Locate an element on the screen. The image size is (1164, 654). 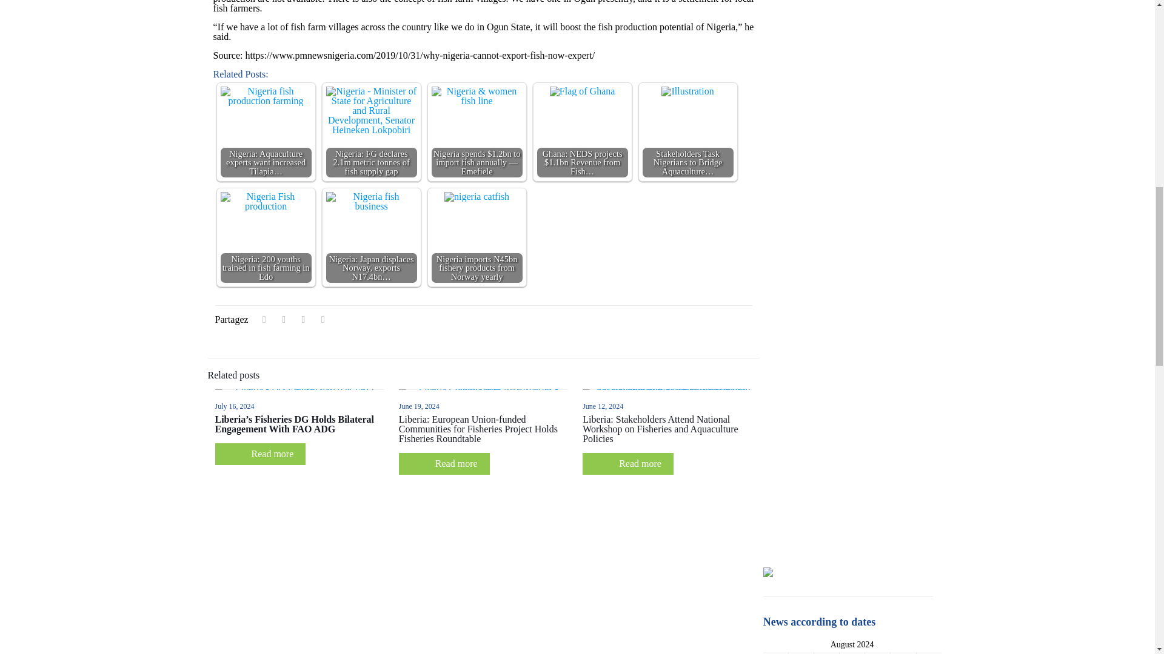
Monday is located at coordinates (775, 653).